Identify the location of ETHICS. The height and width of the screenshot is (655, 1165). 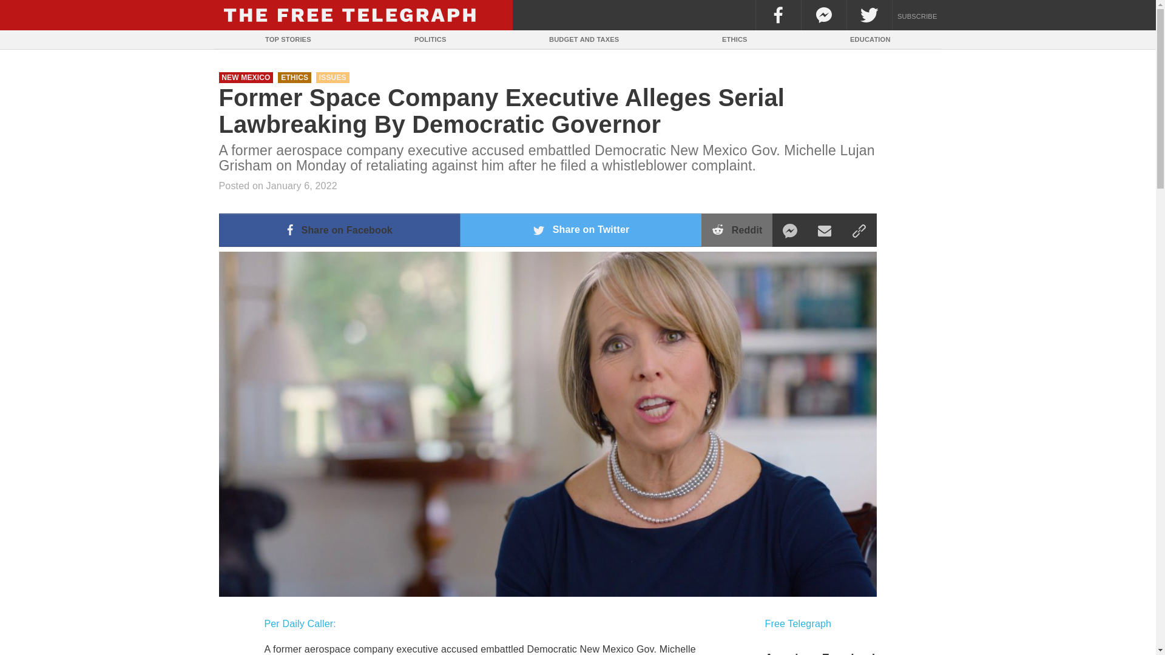
(735, 39).